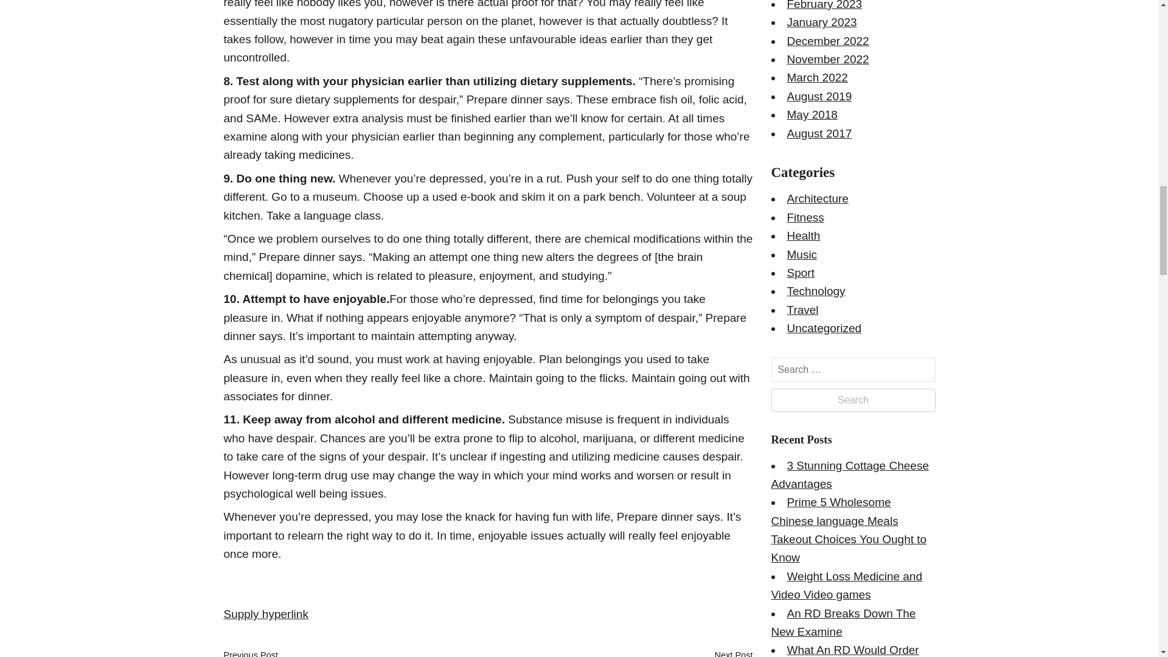 The width and height of the screenshot is (1168, 657). I want to click on Previous Post, so click(251, 653).